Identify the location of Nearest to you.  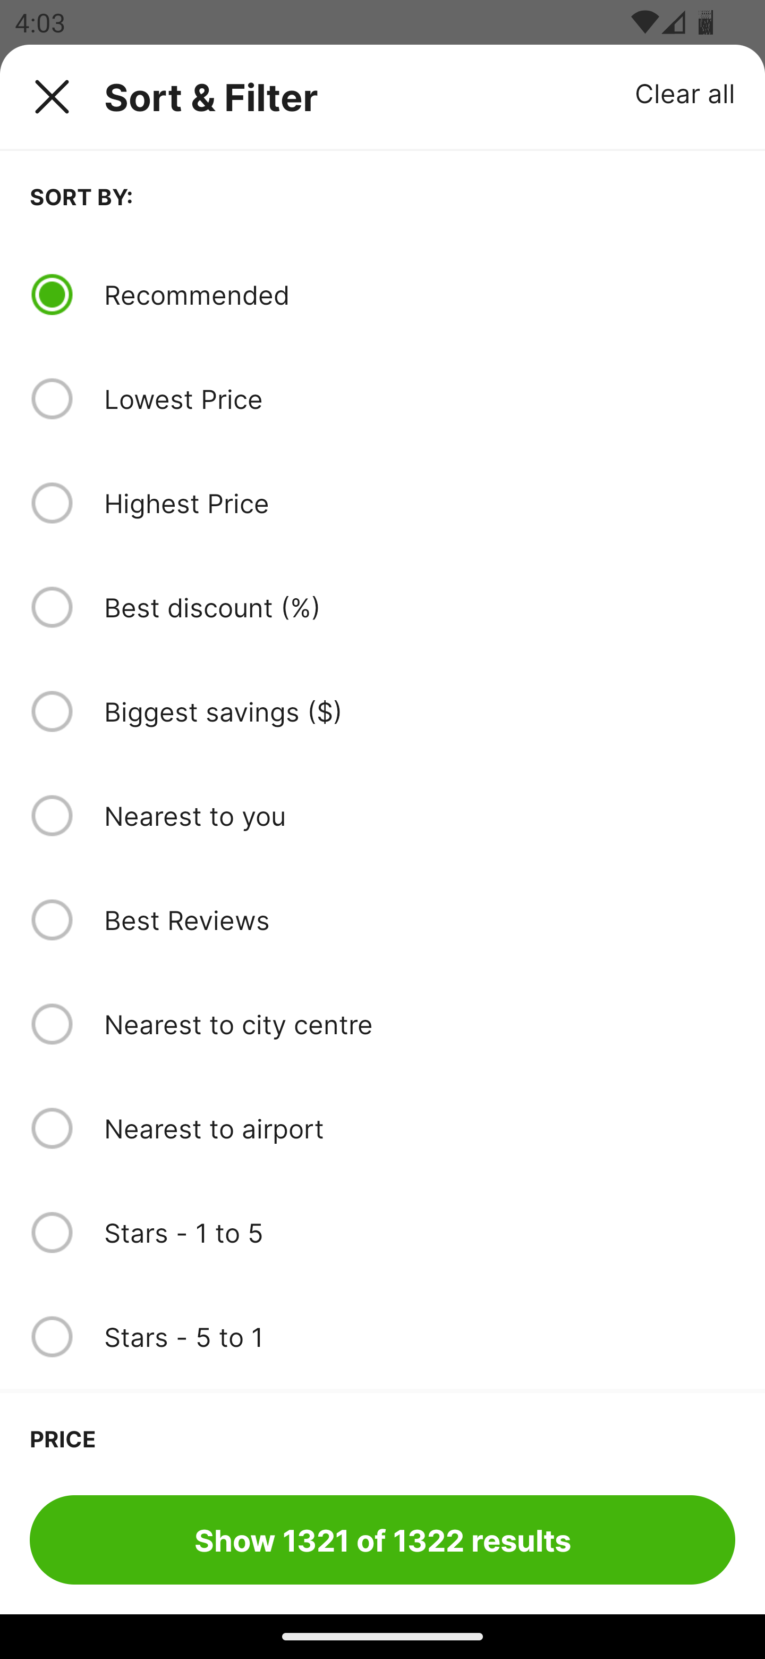
(419, 815).